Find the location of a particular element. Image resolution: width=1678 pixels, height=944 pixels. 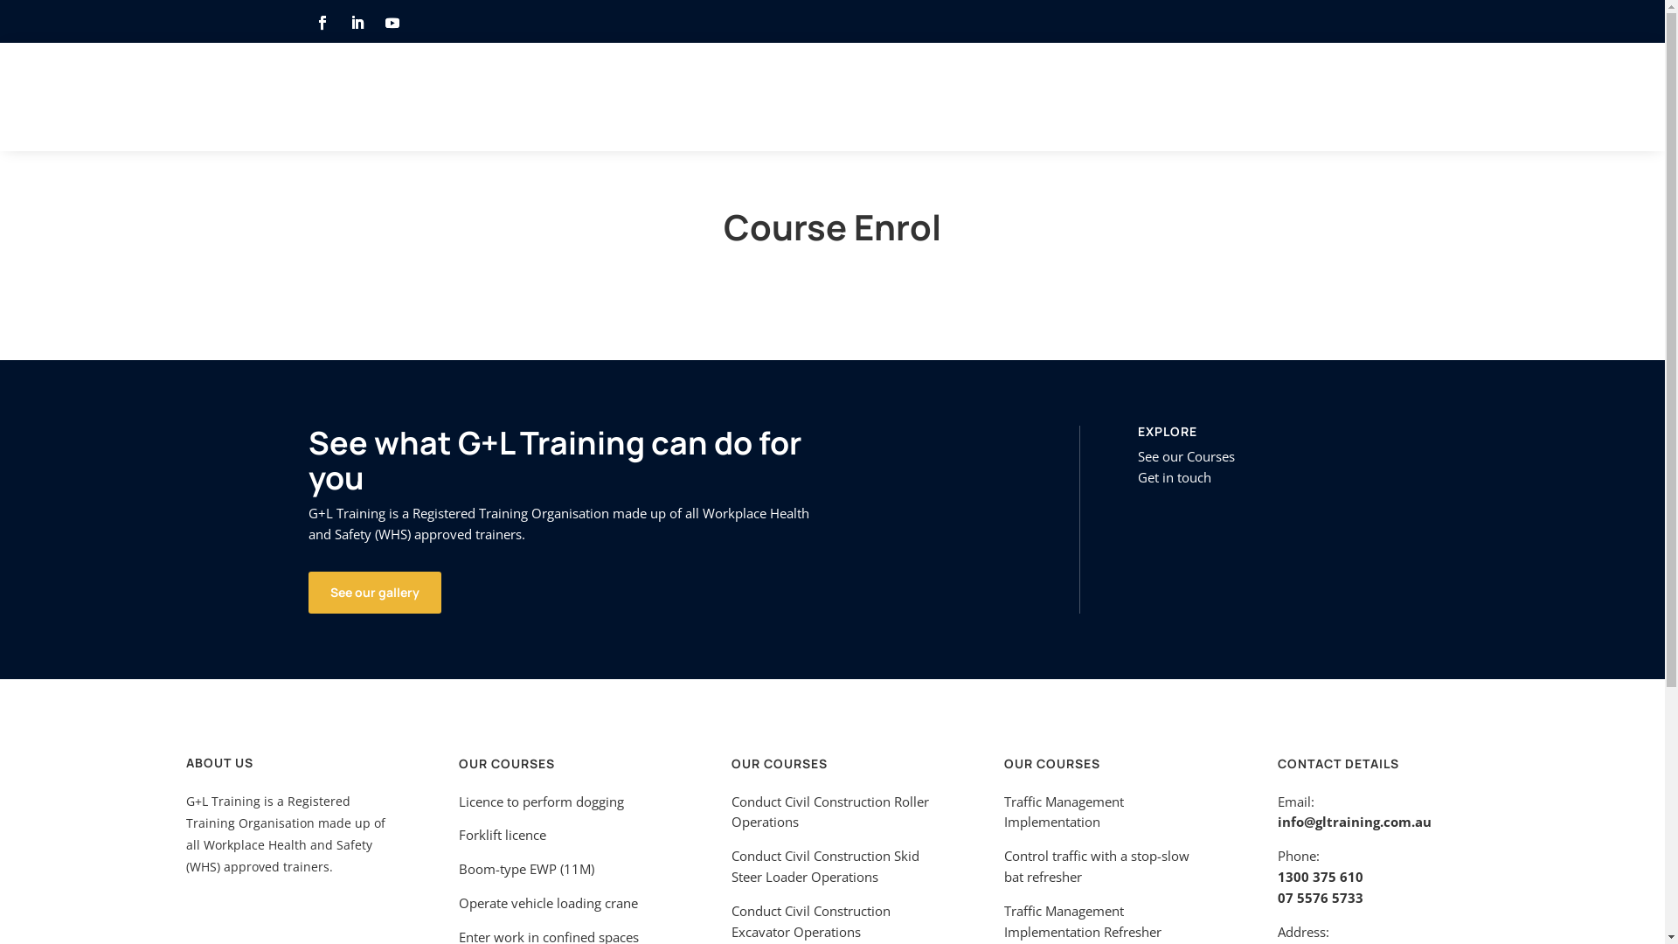

Control traffic with a stop-slow bat refresher is located at coordinates (1097, 866).